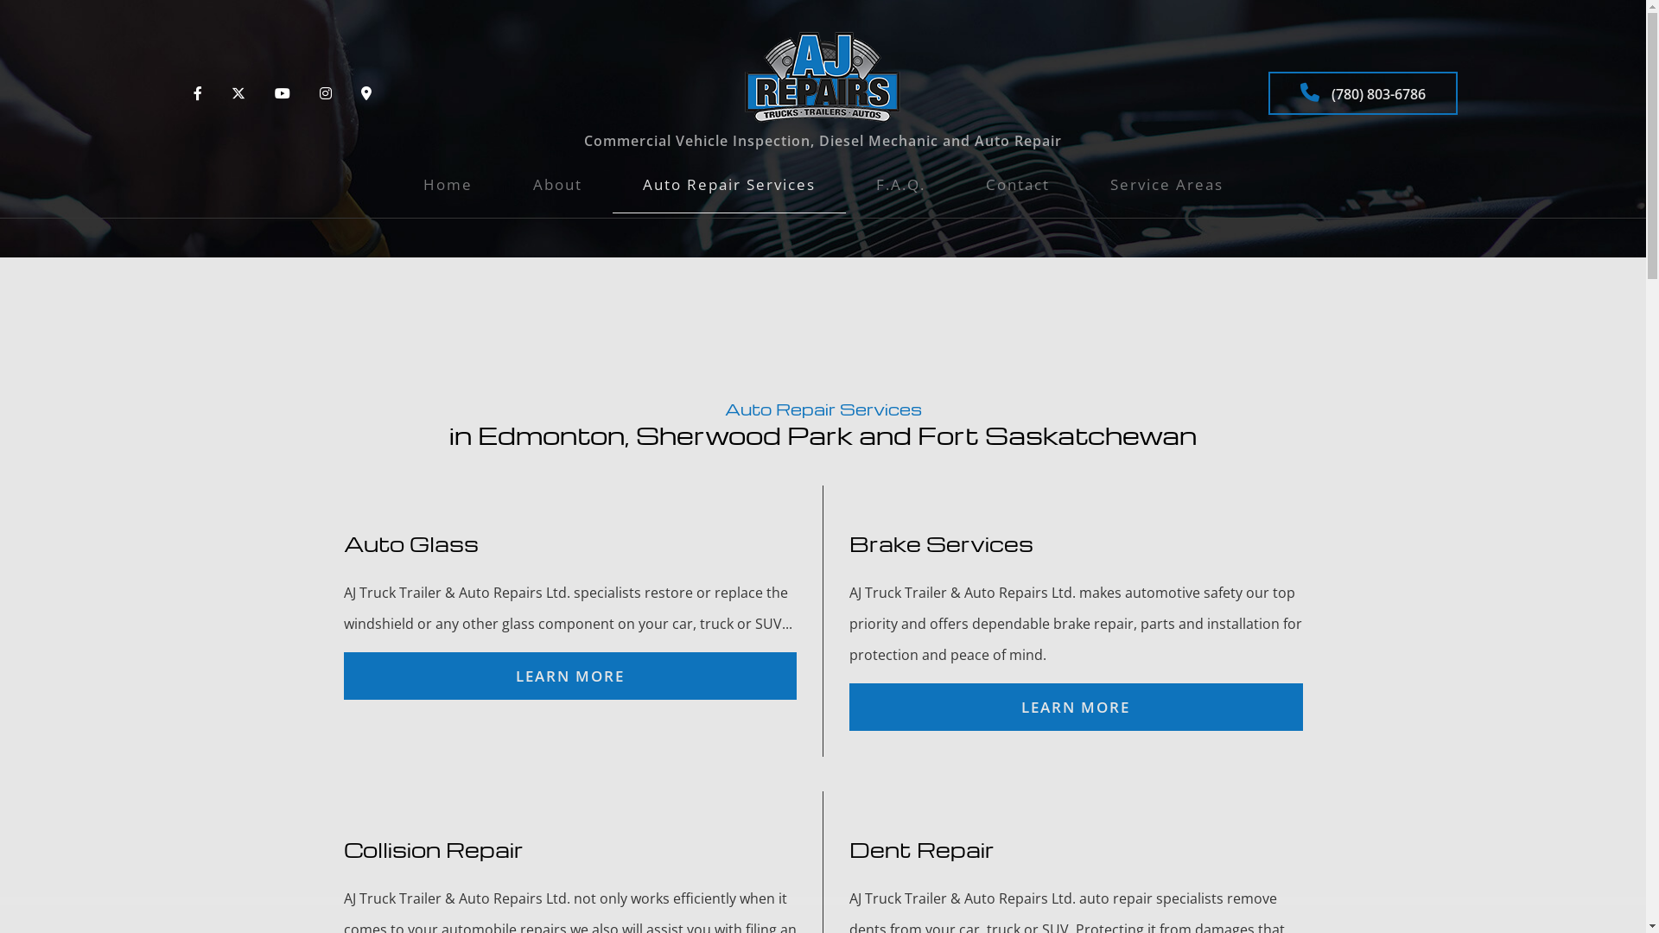 This screenshot has width=1659, height=933. Describe the element at coordinates (570, 676) in the screenshot. I see `LEARN MORE` at that location.